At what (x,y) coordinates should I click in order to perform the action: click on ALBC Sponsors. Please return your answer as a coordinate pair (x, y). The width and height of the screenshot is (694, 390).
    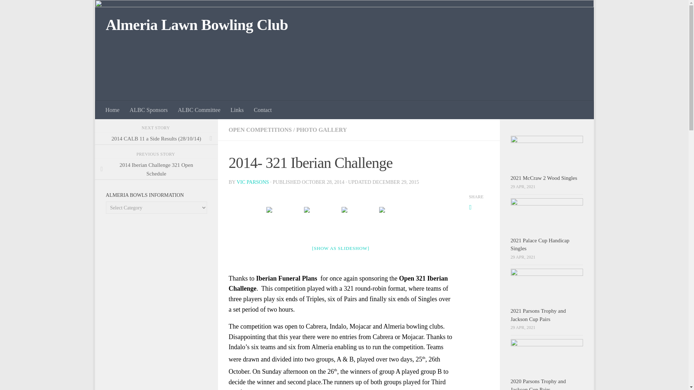
    Looking at the image, I should click on (149, 110).